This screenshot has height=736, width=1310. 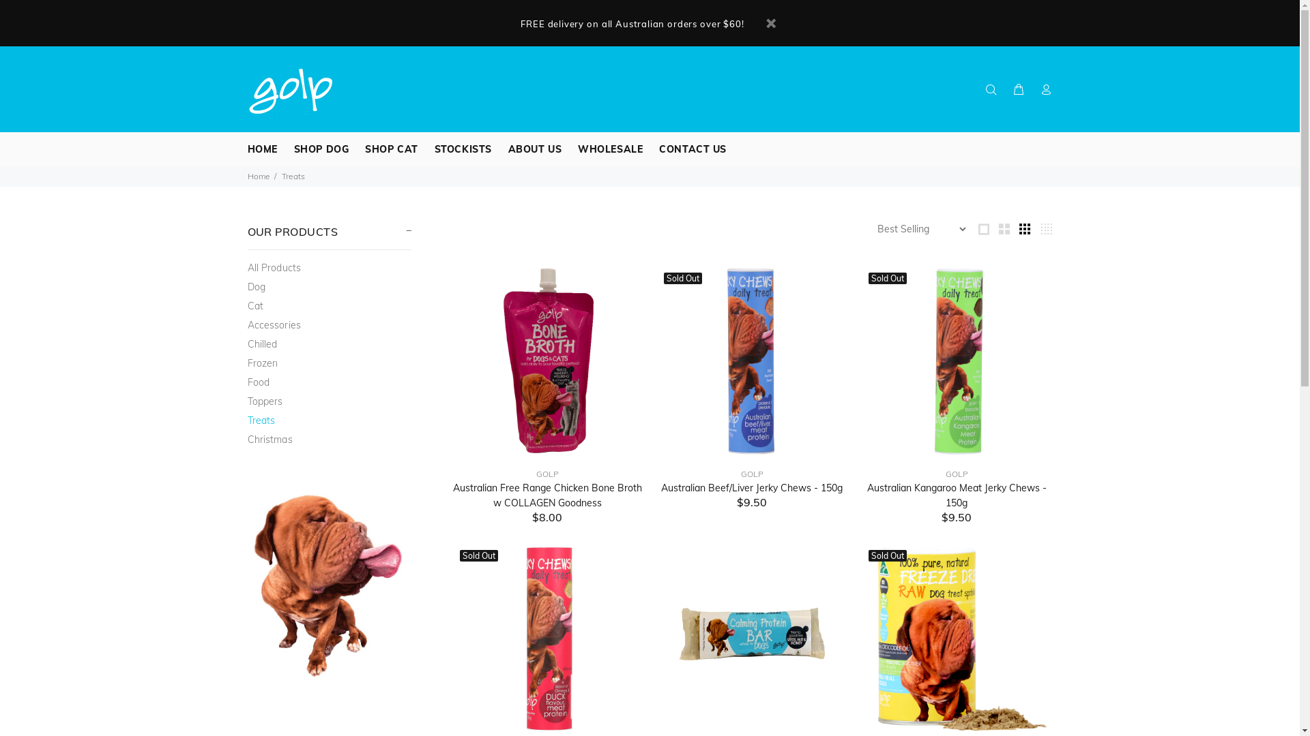 I want to click on Australian Free Range Chicken Bone Broth w COLLAGEN Goodness, so click(x=547, y=495).